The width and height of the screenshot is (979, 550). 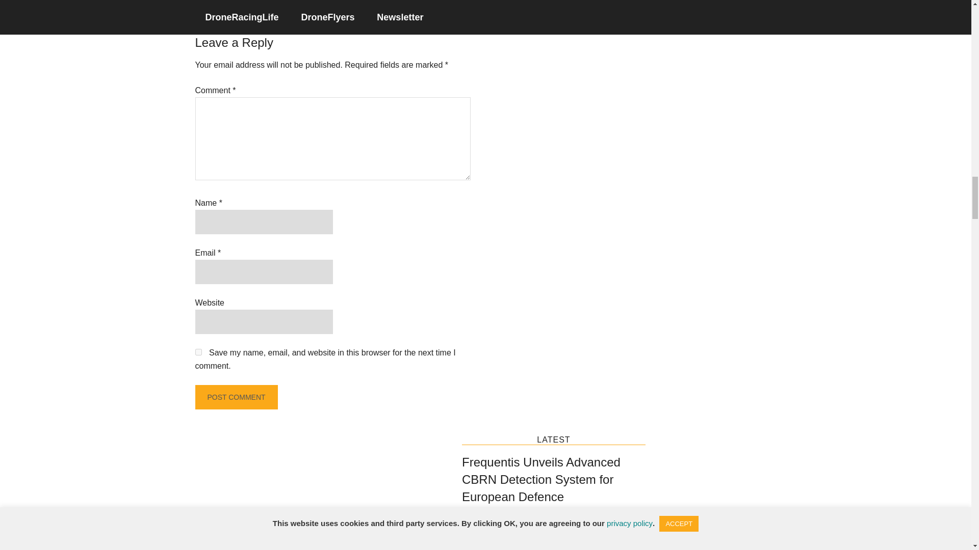 What do you see at coordinates (236, 397) in the screenshot?
I see `Post Comment` at bounding box center [236, 397].